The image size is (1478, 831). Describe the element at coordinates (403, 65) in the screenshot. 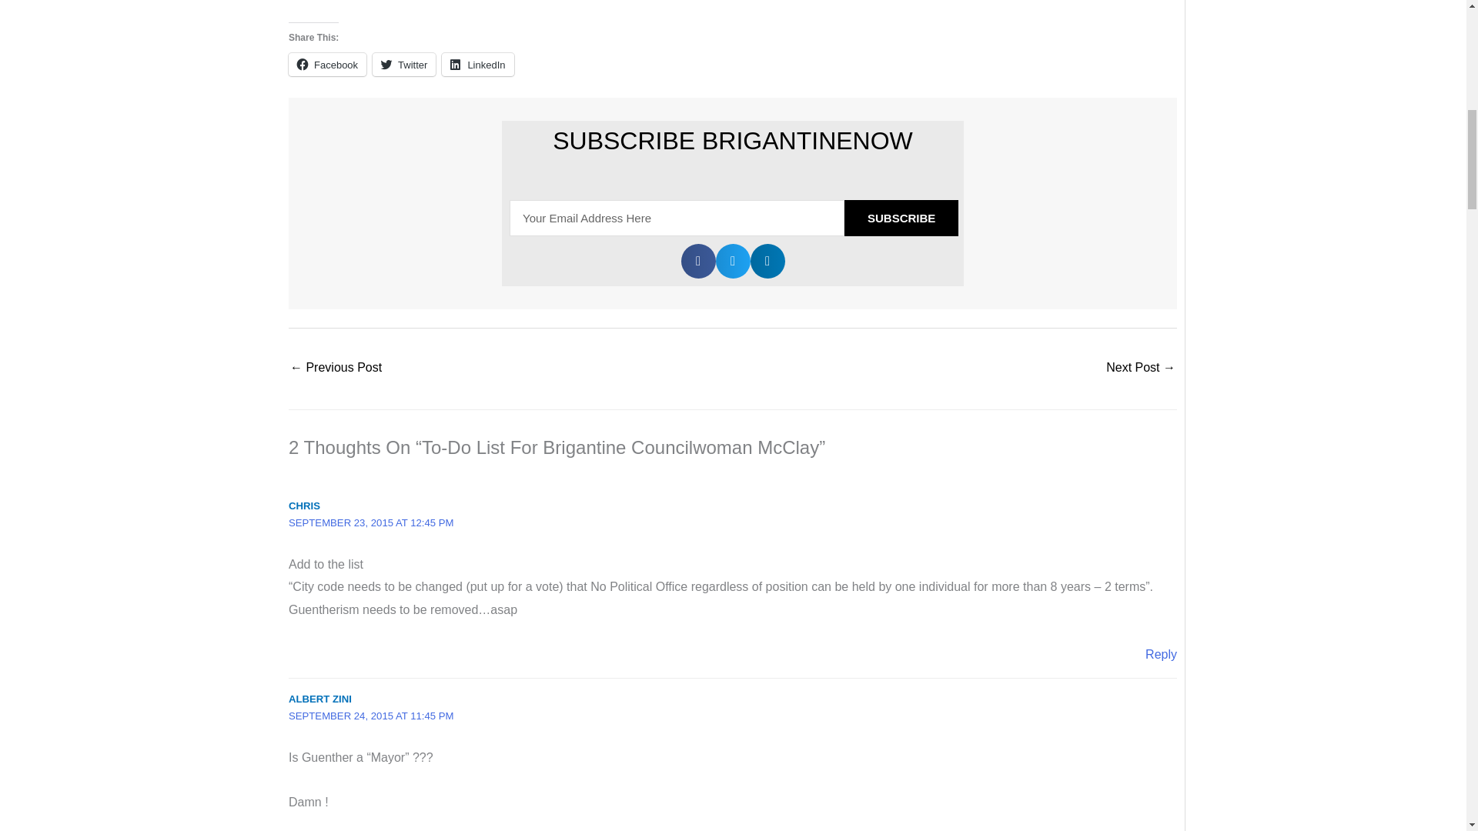

I see `Twitter` at that location.